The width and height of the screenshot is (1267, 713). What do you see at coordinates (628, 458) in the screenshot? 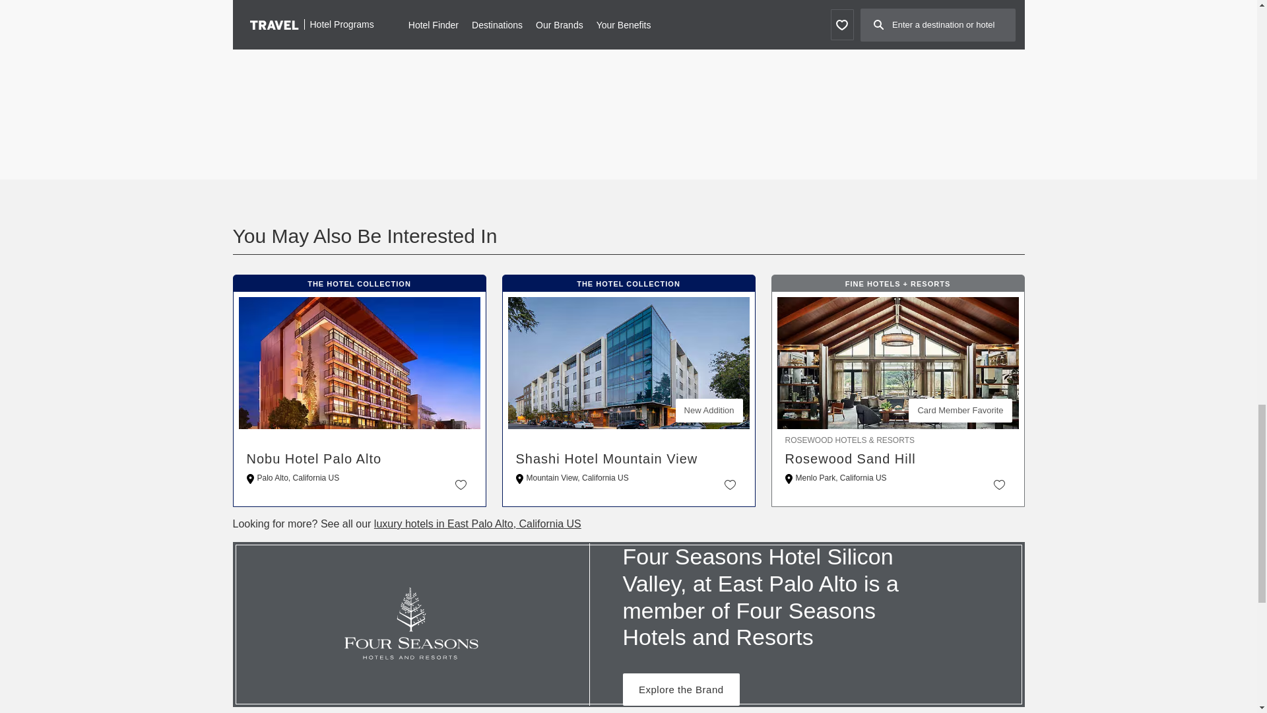
I see `Shashi Hotel Mountain View` at bounding box center [628, 458].